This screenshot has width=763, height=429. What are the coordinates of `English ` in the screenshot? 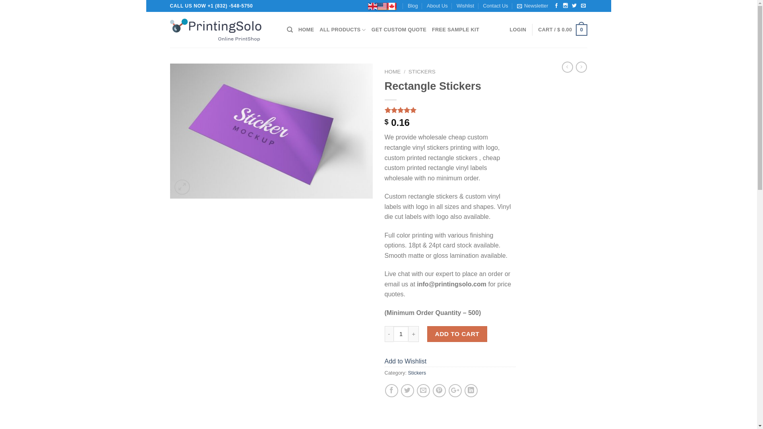 It's located at (373, 6).